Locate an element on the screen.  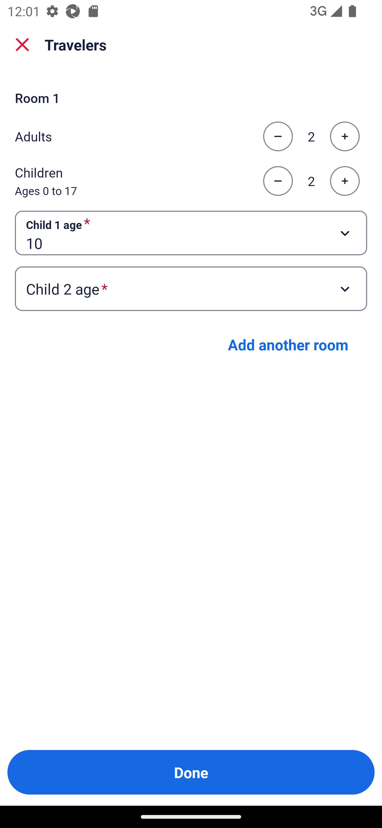
Add another room is located at coordinates (288, 344).